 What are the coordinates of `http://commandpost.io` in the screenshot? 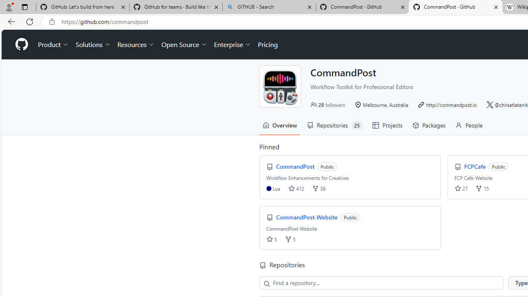 It's located at (447, 105).